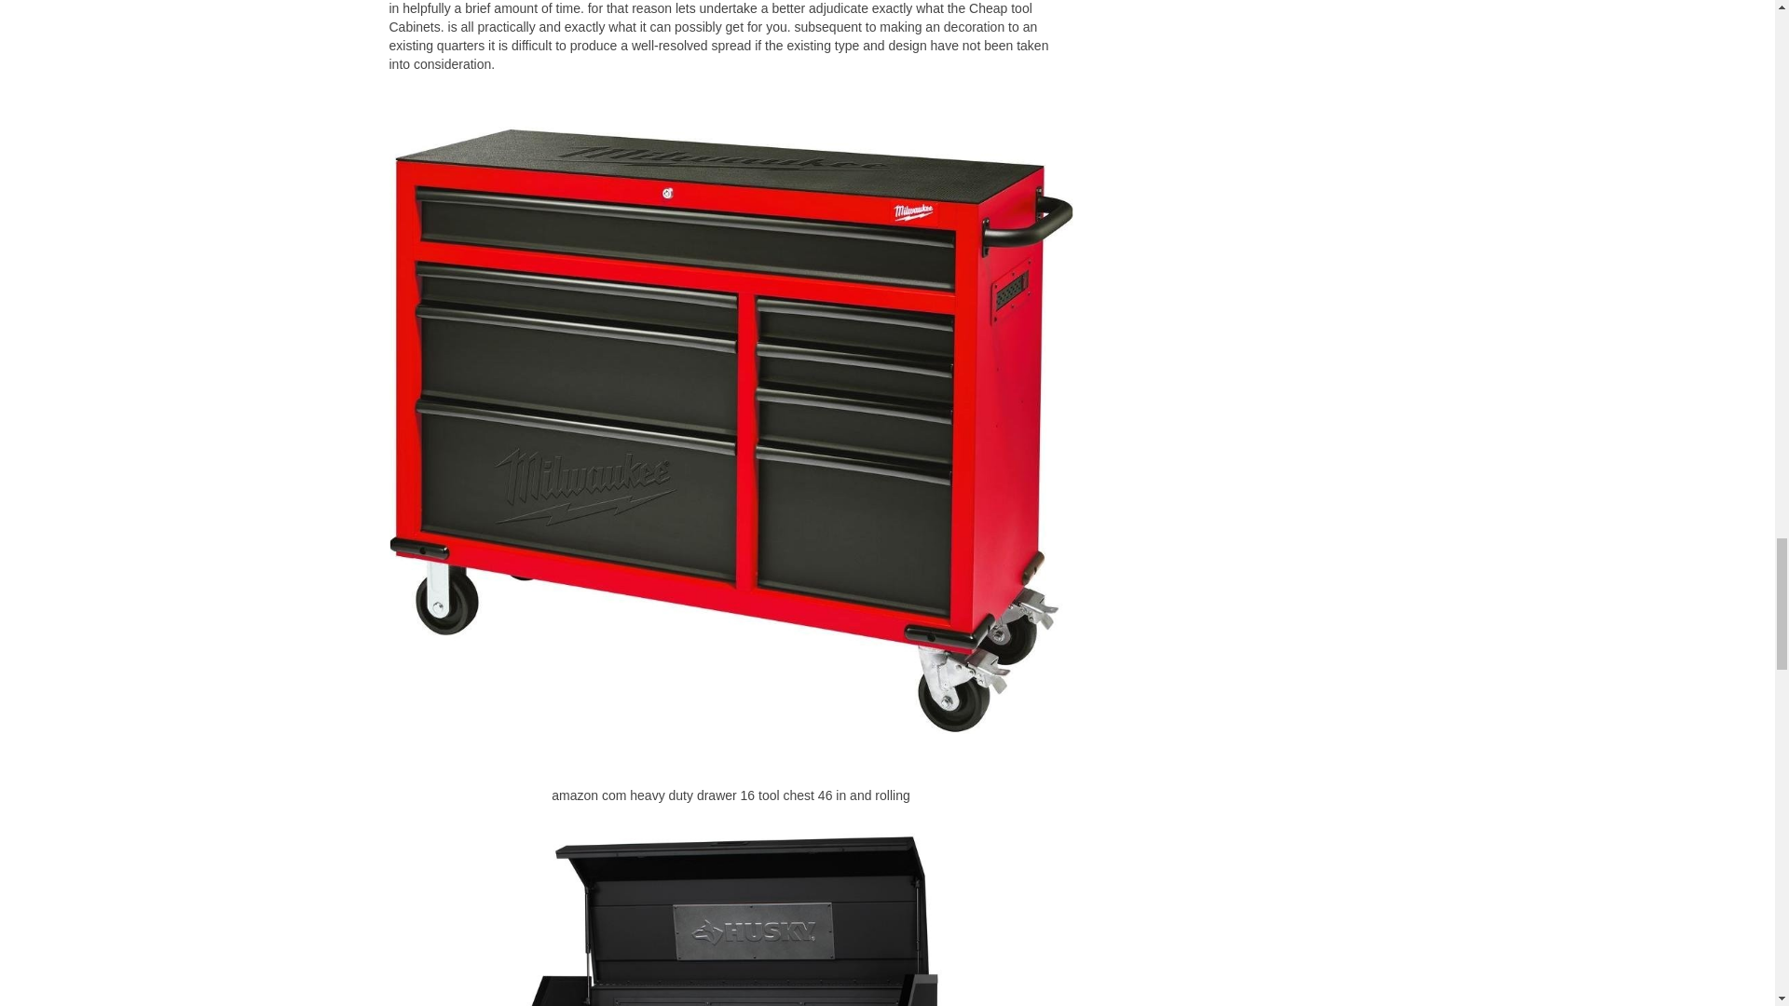 The image size is (1789, 1006). I want to click on tool chests tool storage the home depot, so click(731, 905).